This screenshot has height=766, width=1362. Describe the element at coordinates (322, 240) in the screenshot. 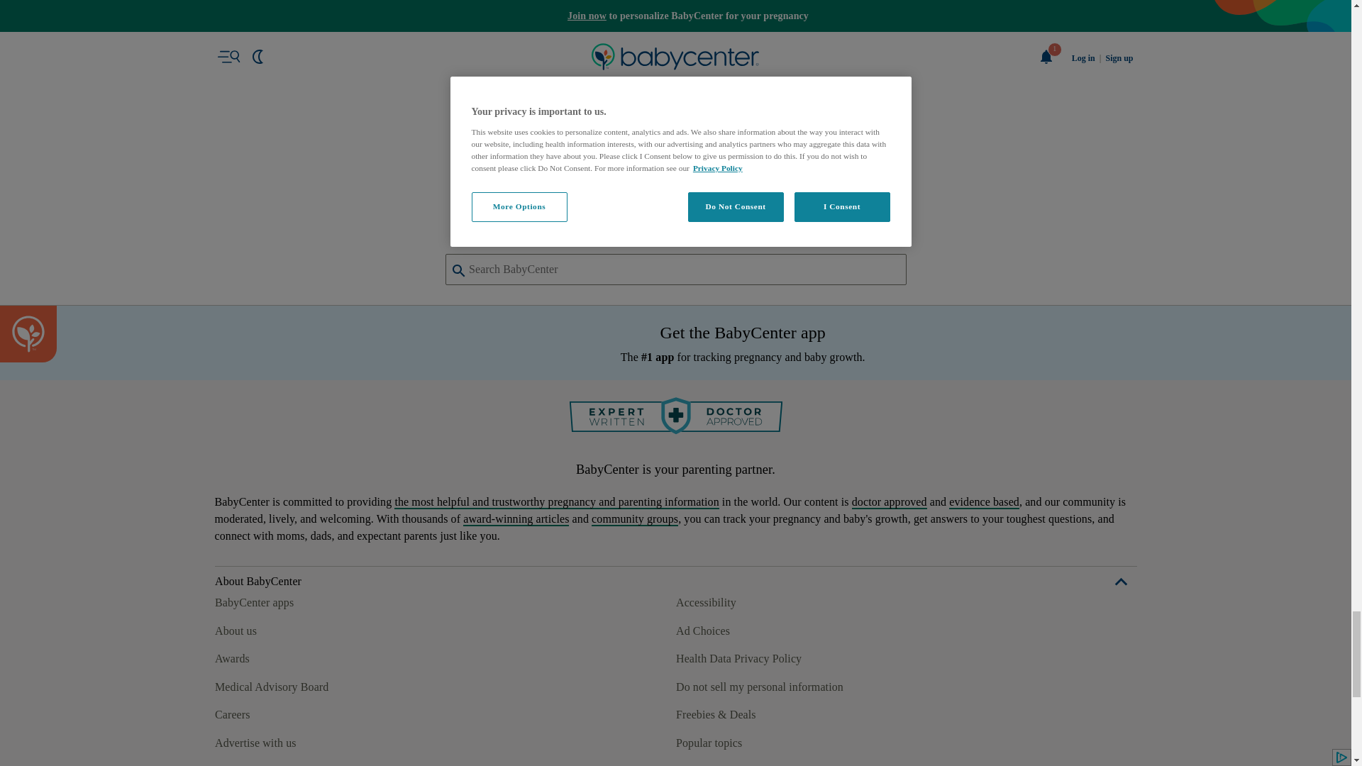

I see `BabyCenter YouTube channel` at that location.